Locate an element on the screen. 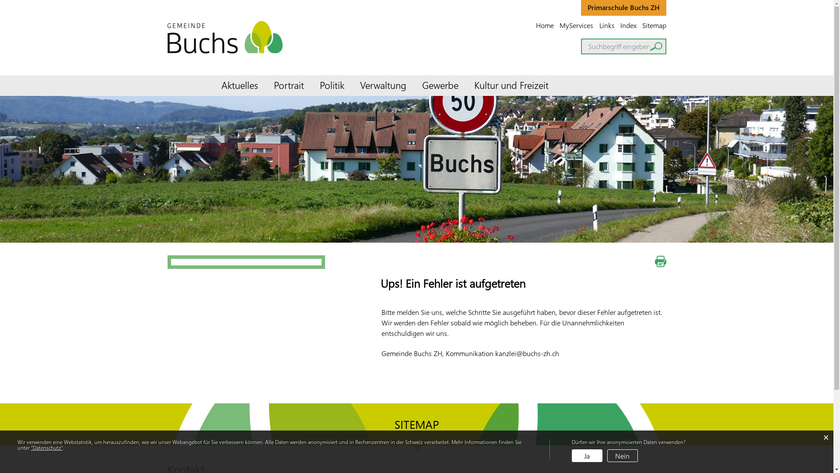  Home is located at coordinates (545, 25).